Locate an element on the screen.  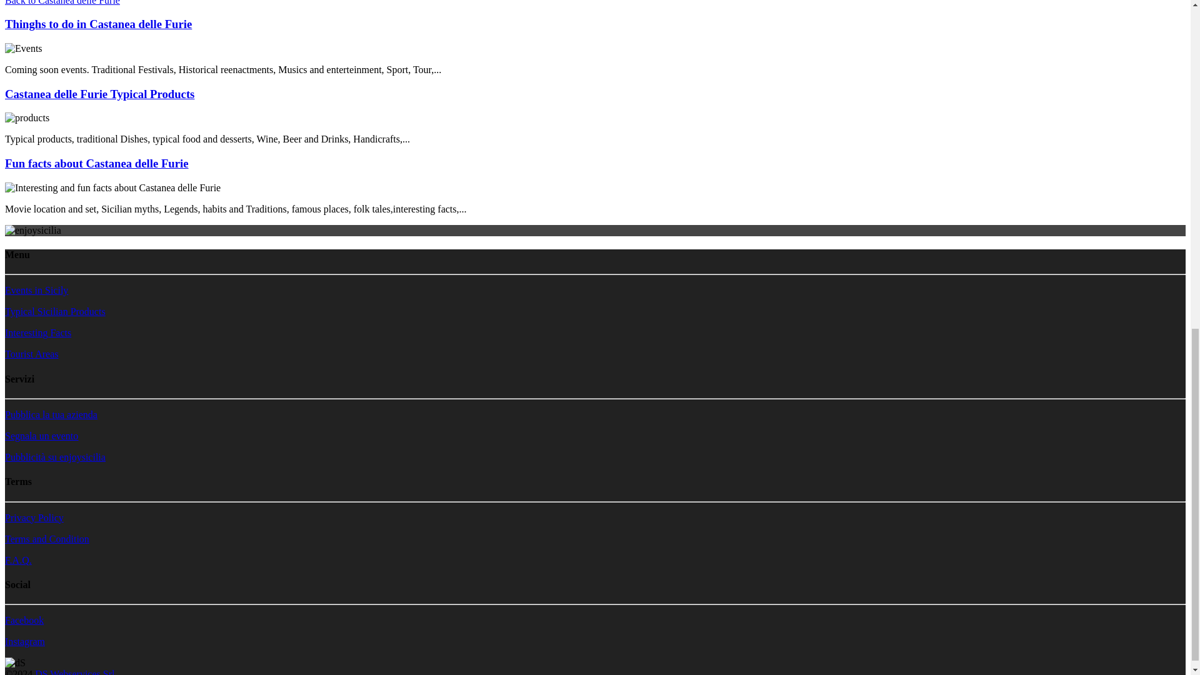
Typical Sicilian Products is located at coordinates (55, 311).